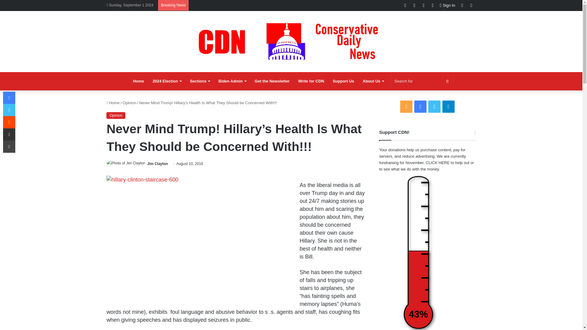 Image resolution: width=587 pixels, height=330 pixels. Describe the element at coordinates (272, 81) in the screenshot. I see `Get the Newsletter` at that location.